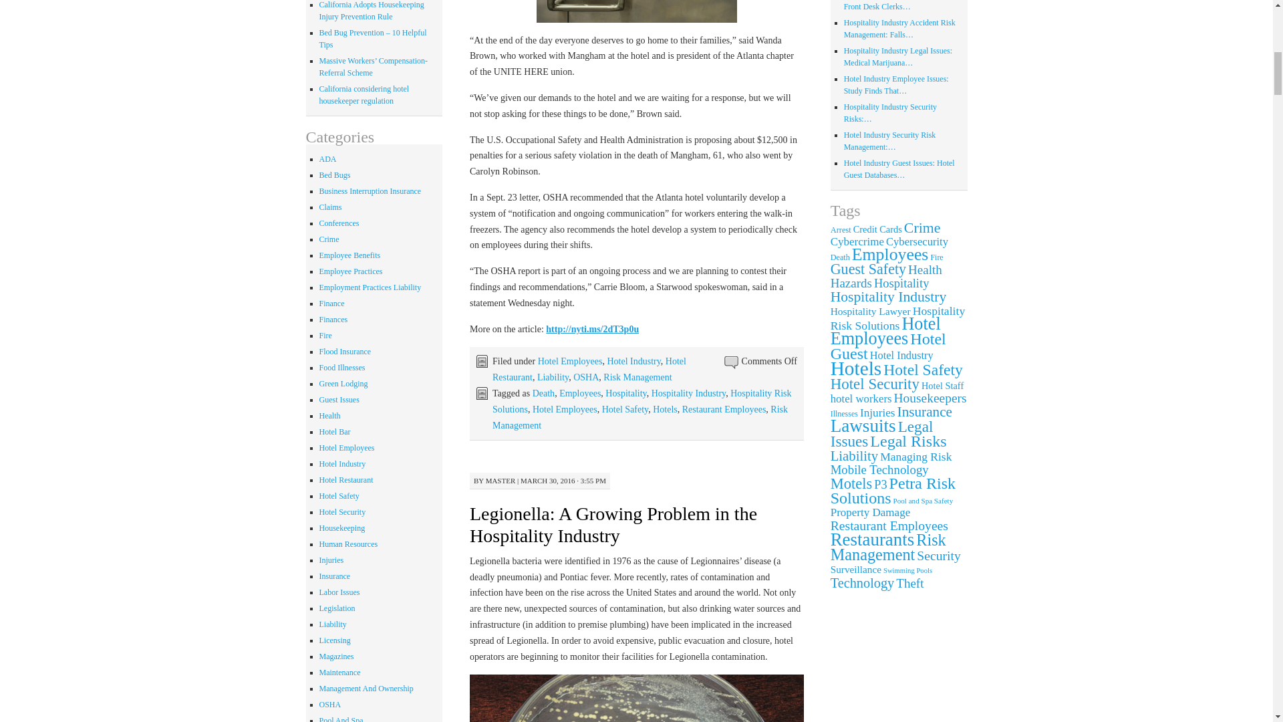  Describe the element at coordinates (641, 401) in the screenshot. I see `Hospitality Risk Solutions` at that location.